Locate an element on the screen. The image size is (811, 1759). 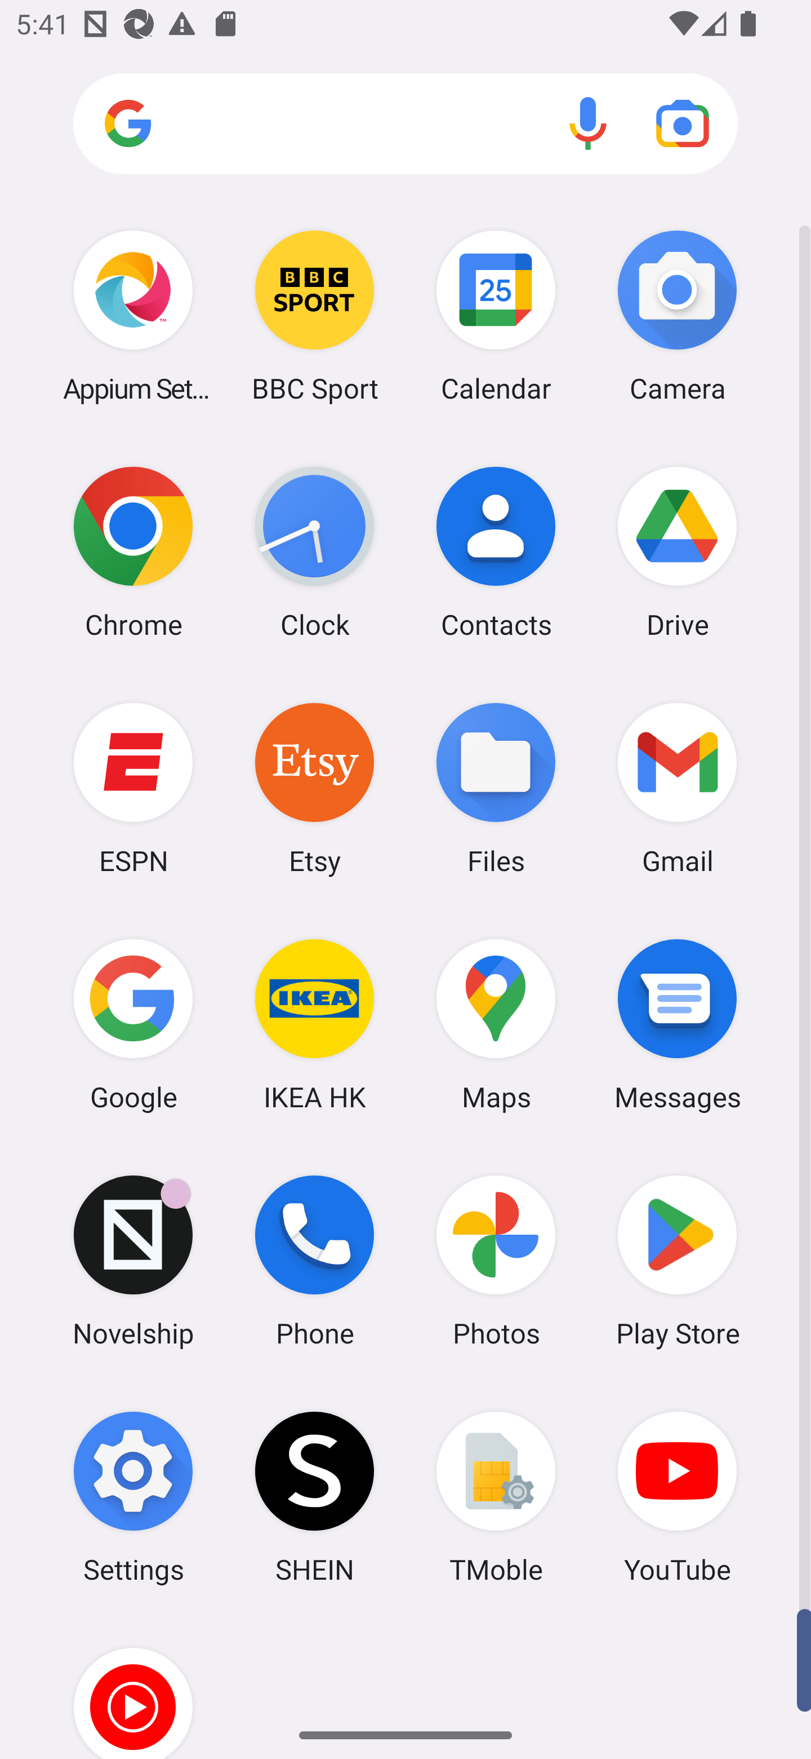
Camera is located at coordinates (677, 316).